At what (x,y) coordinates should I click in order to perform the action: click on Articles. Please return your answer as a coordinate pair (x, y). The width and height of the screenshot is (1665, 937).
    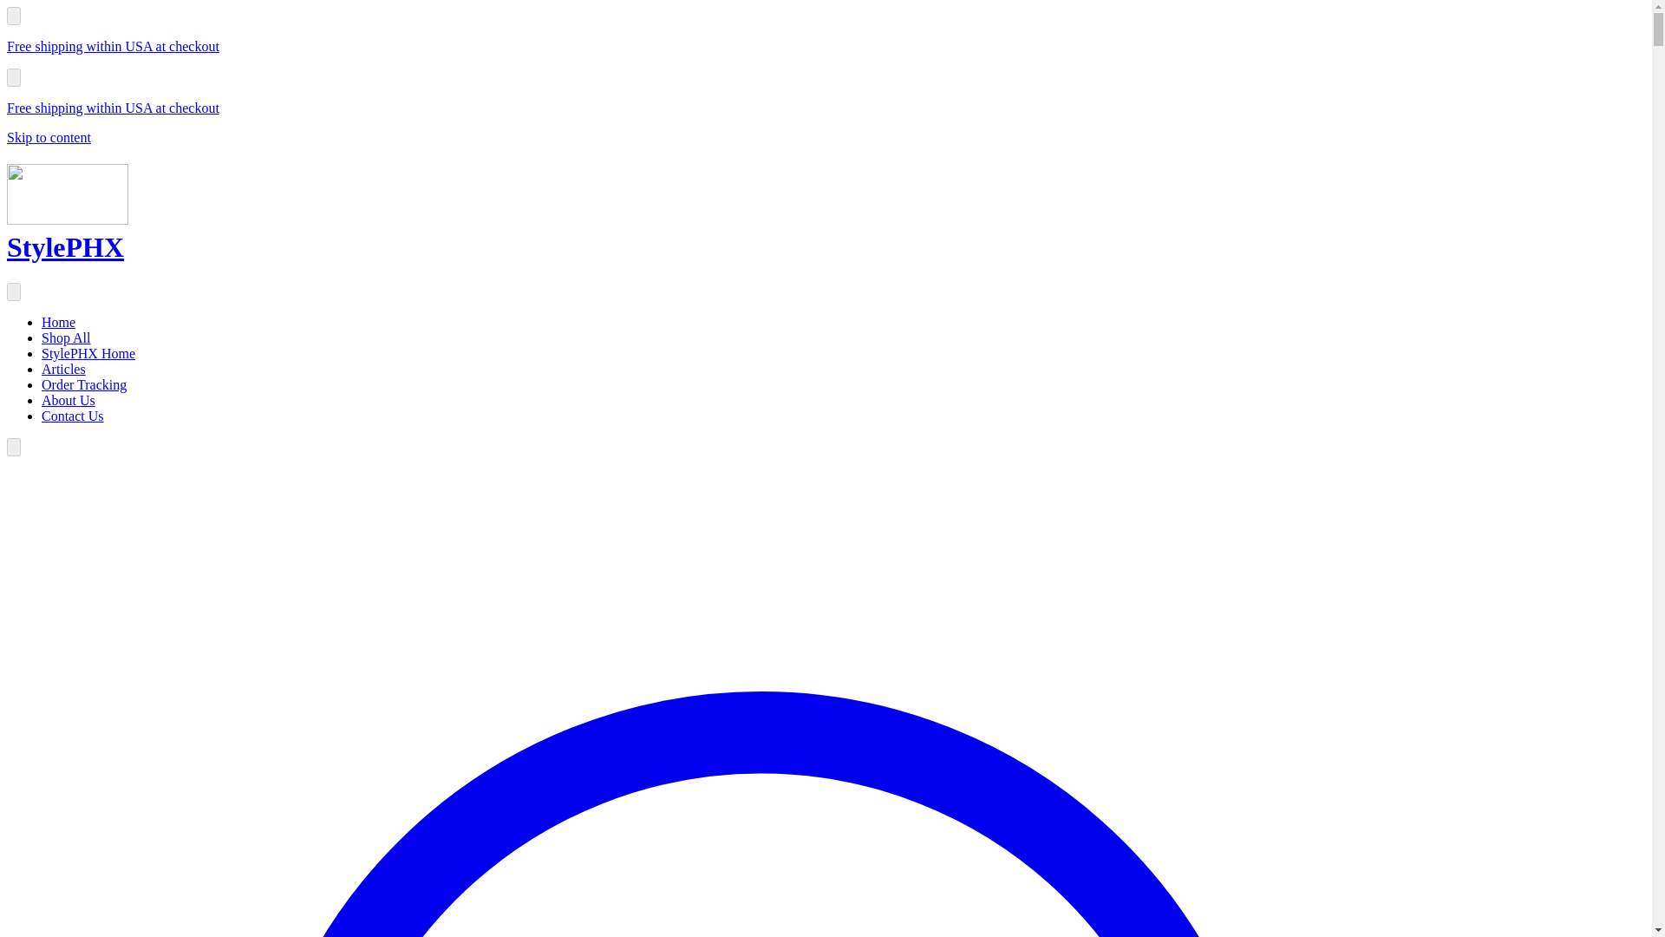
    Looking at the image, I should click on (64, 369).